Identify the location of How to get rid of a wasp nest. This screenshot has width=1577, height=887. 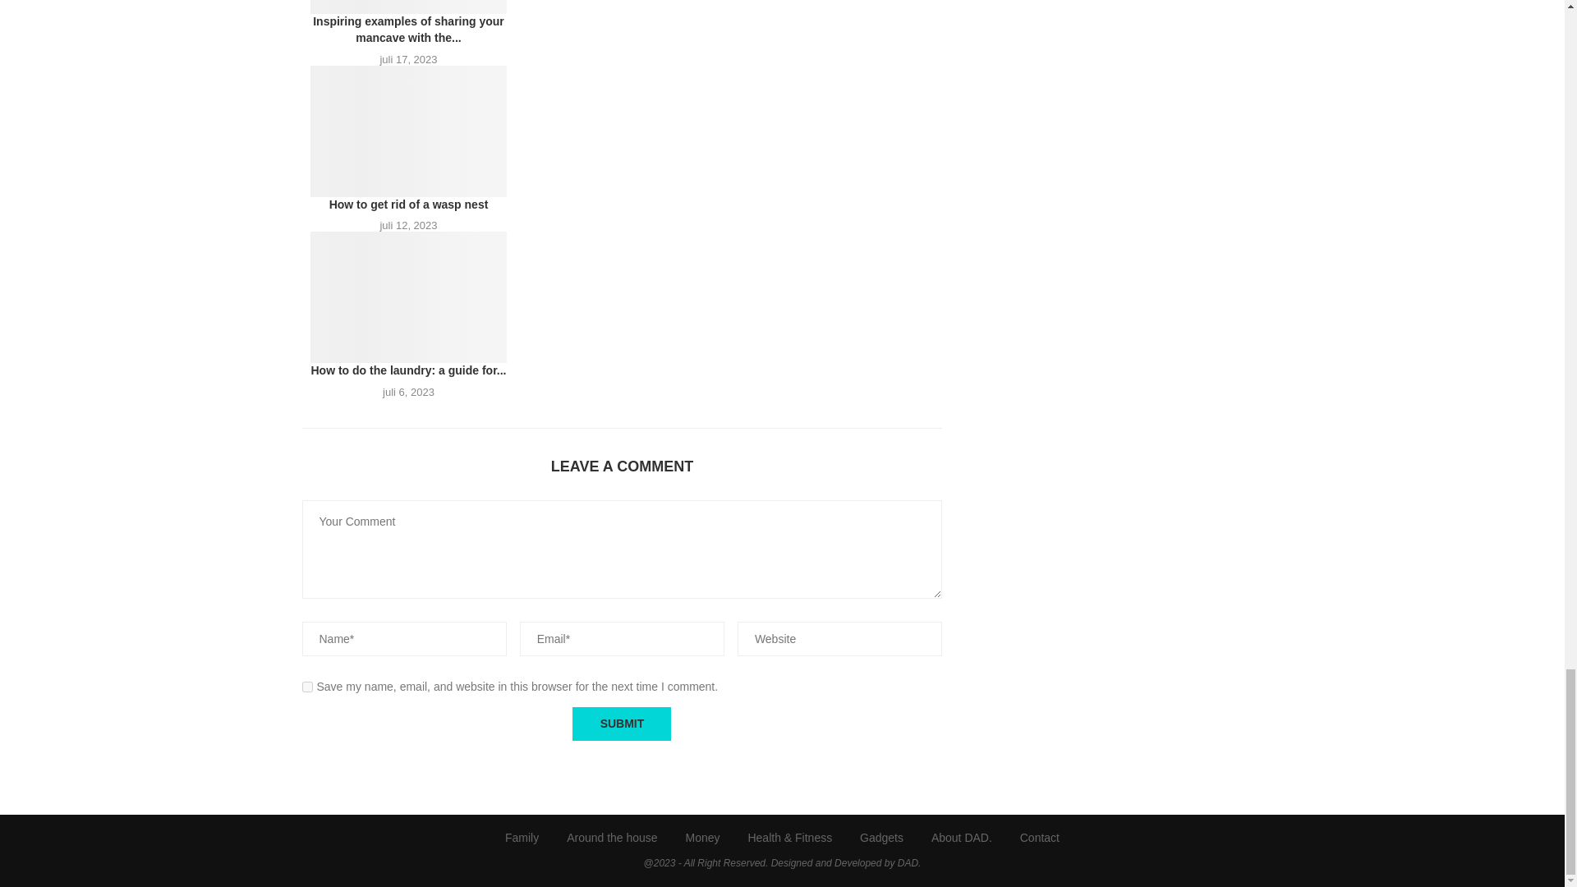
(409, 131).